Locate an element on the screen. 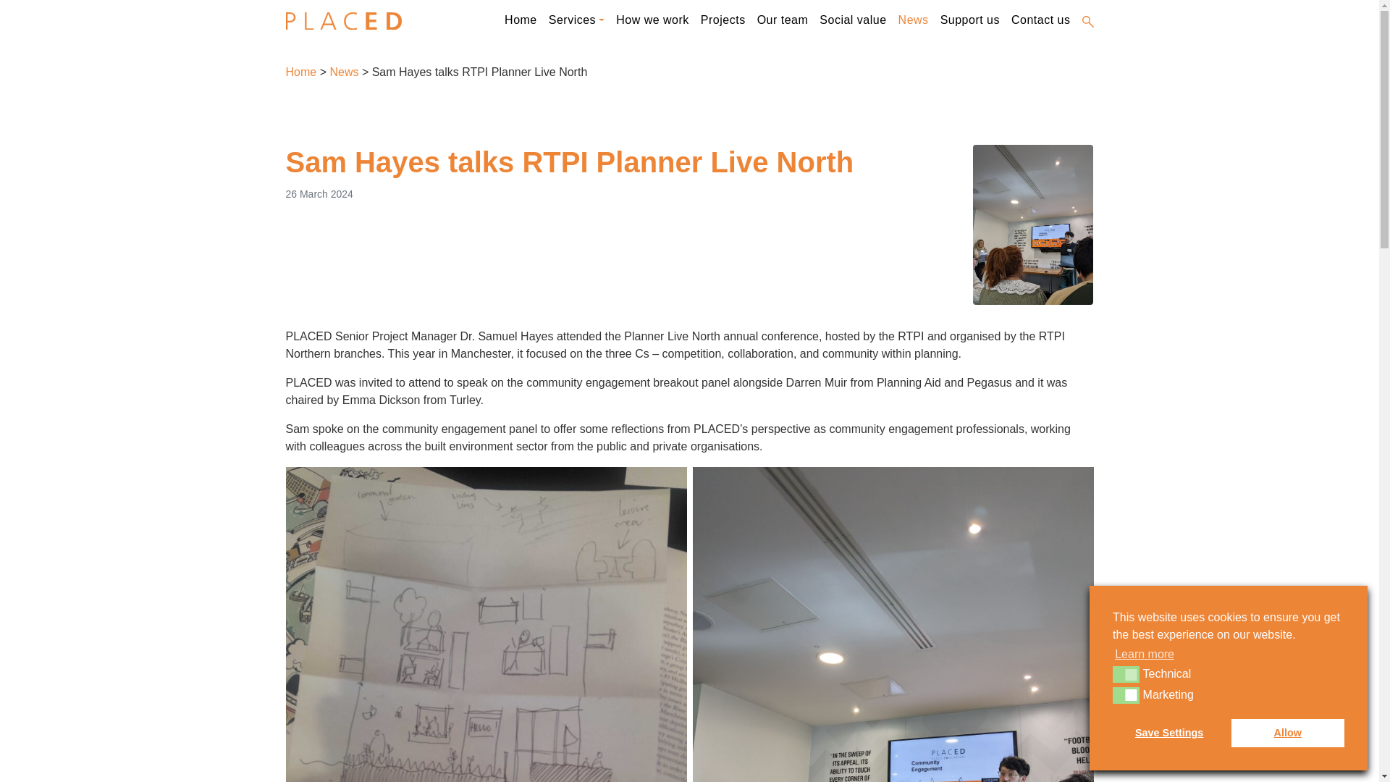 This screenshot has height=782, width=1390. Services is located at coordinates (576, 20).